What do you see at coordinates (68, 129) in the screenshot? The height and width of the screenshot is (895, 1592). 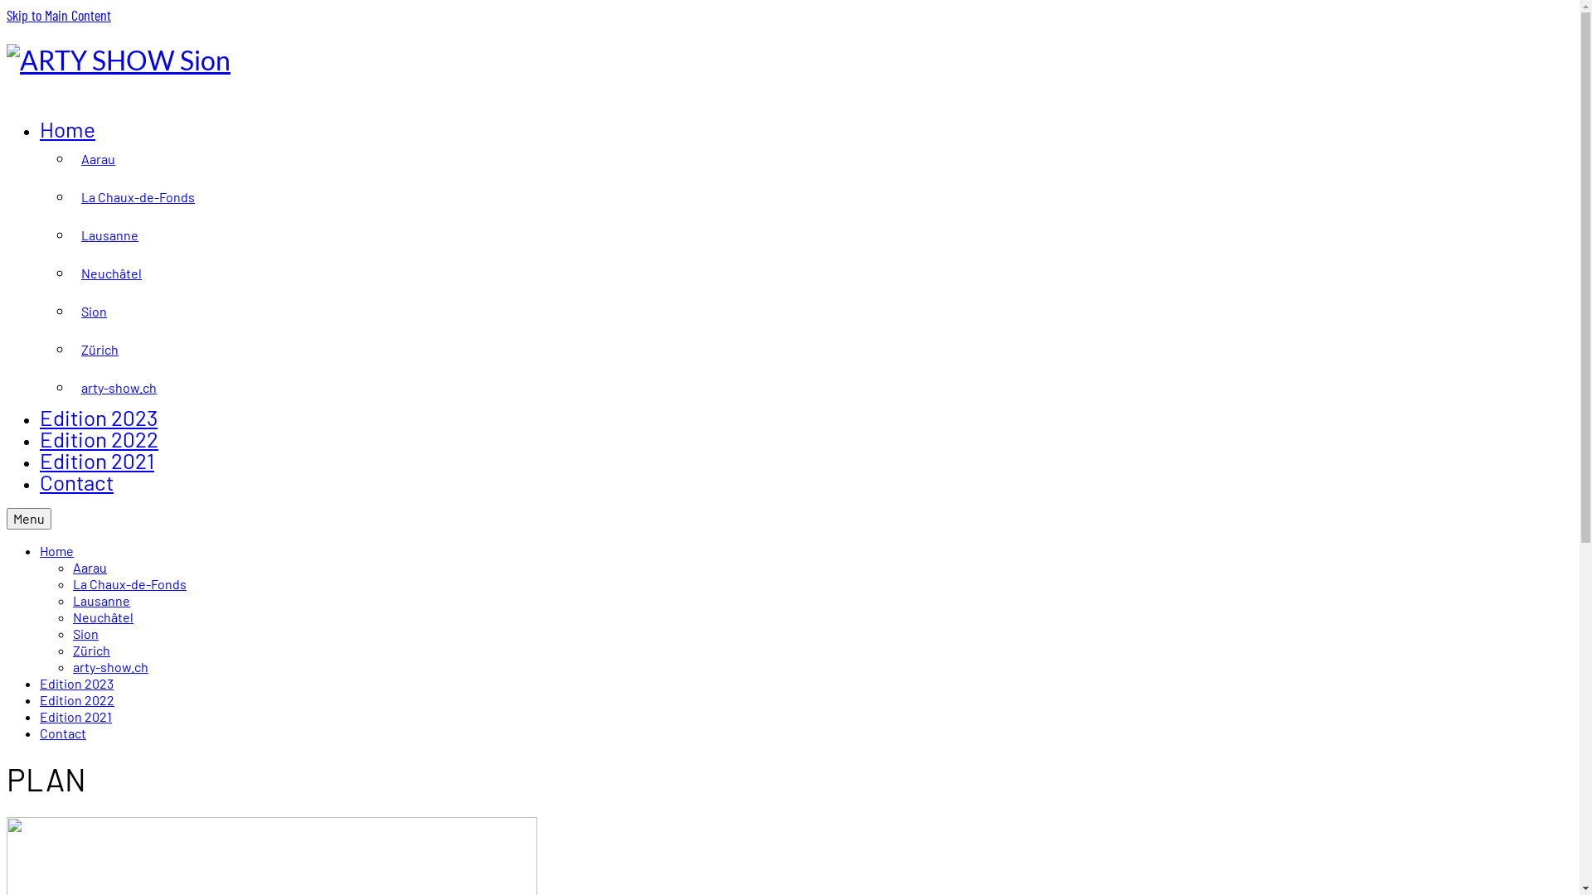 I see `Home` at bounding box center [68, 129].